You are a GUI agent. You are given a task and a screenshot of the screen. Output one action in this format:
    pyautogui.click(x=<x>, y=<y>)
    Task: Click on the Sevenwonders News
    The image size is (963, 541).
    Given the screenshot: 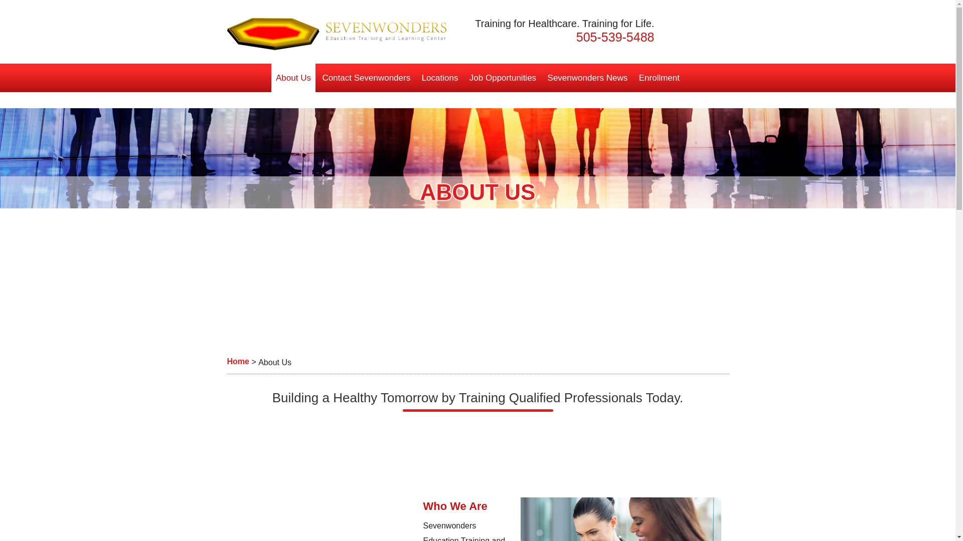 What is the action you would take?
    pyautogui.click(x=588, y=78)
    